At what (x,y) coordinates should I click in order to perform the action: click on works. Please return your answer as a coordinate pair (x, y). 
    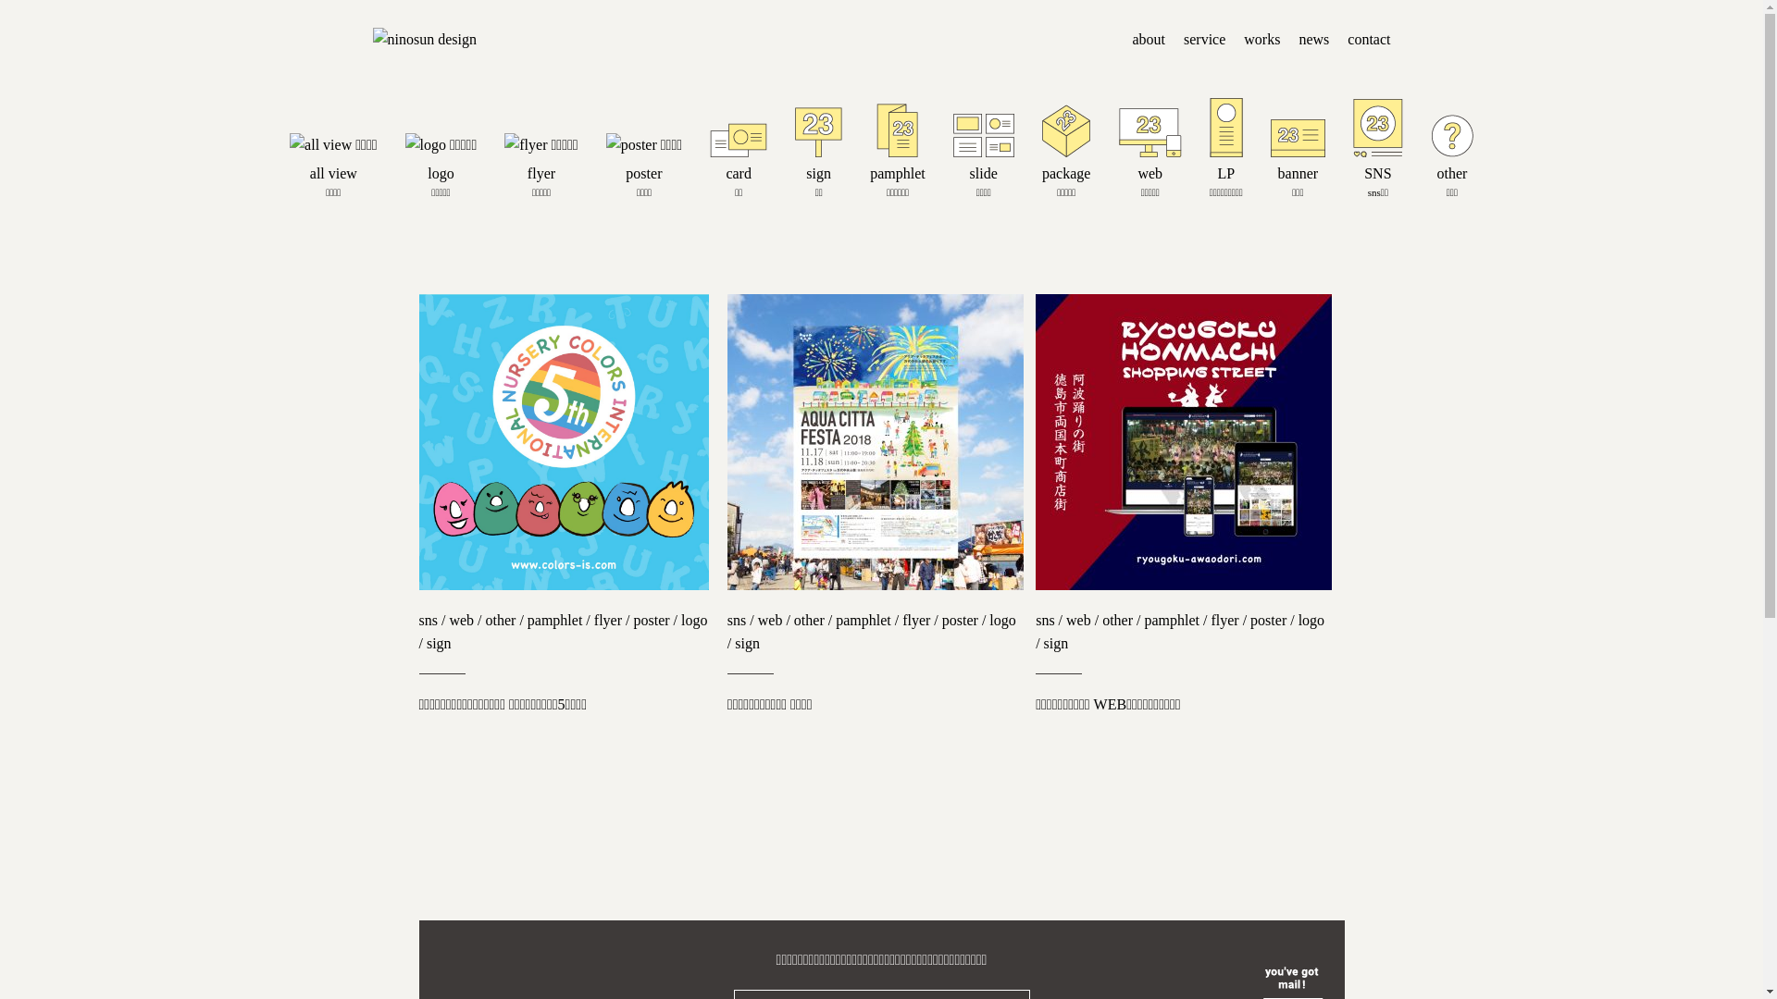
    Looking at the image, I should click on (1262, 39).